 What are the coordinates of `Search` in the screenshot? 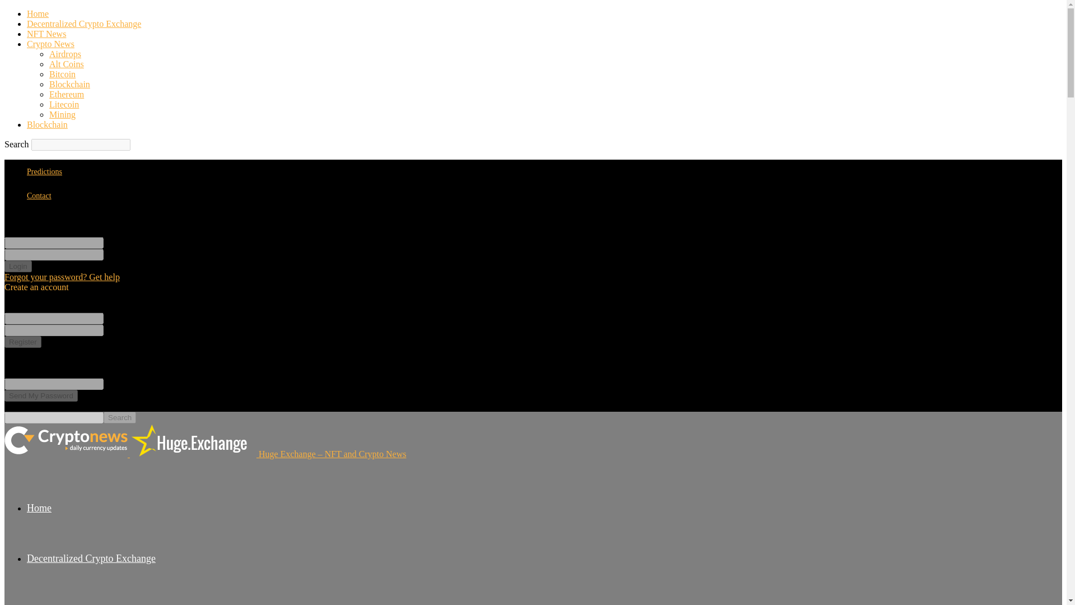 It's located at (120, 418).